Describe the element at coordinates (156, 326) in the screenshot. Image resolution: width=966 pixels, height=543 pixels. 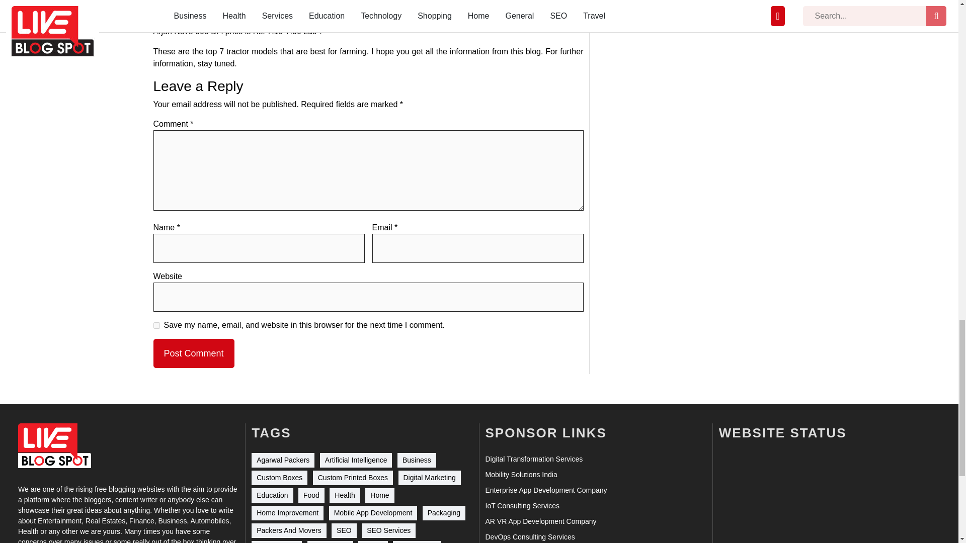
I see `yes` at that location.